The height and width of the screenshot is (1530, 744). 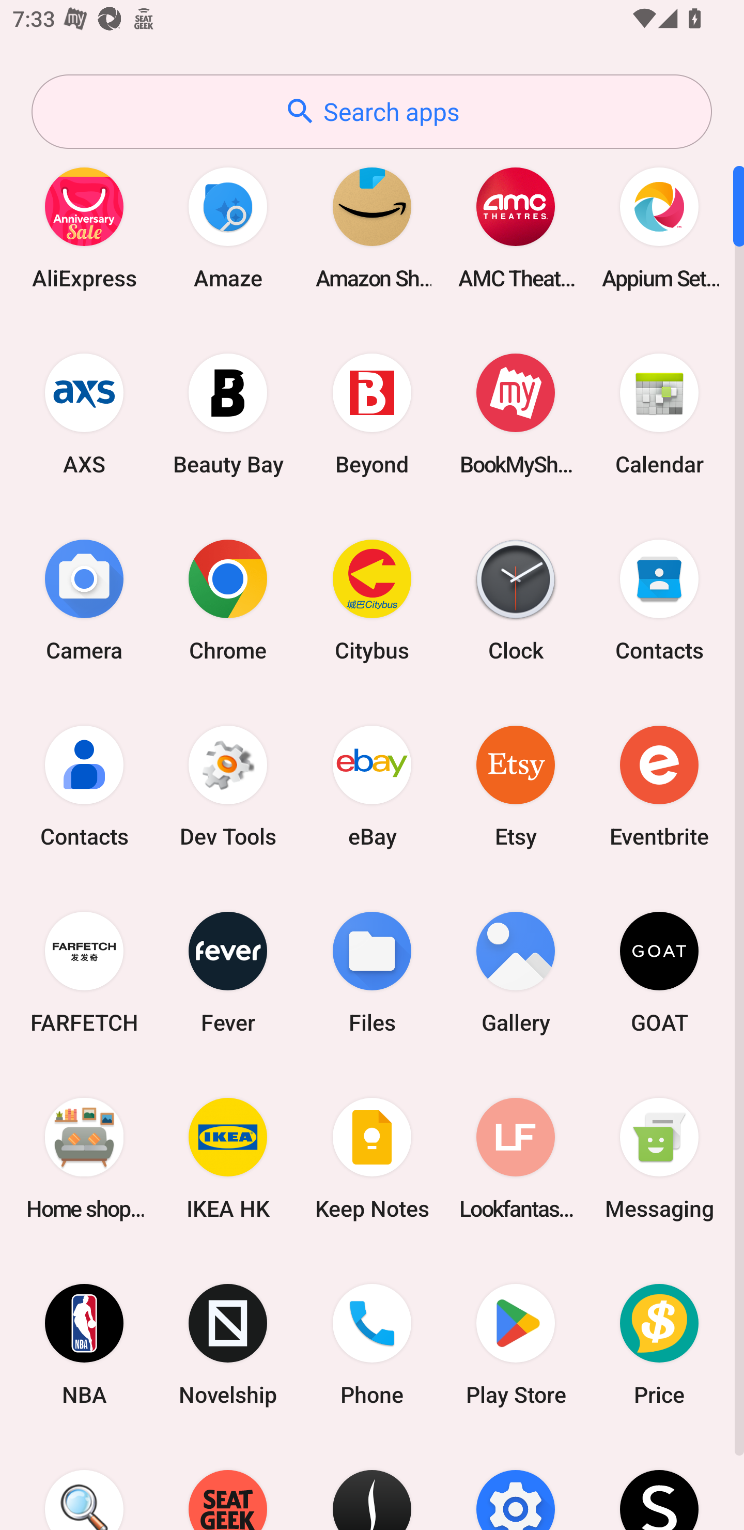 I want to click on Citybus, so click(x=372, y=600).